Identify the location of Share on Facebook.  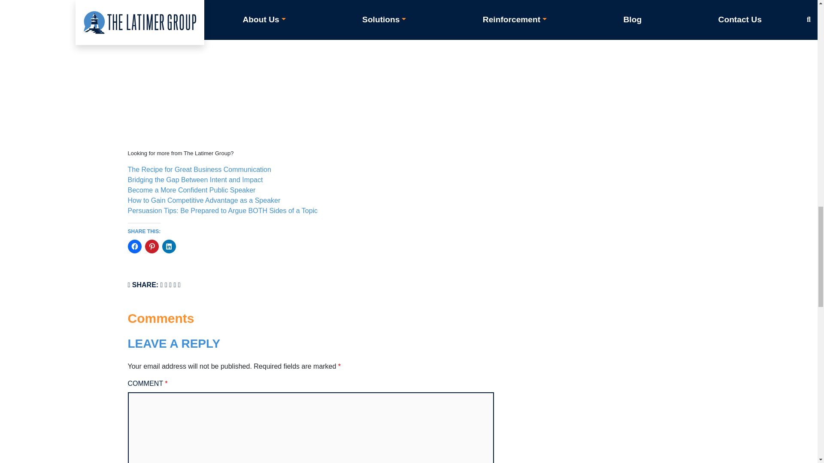
(162, 285).